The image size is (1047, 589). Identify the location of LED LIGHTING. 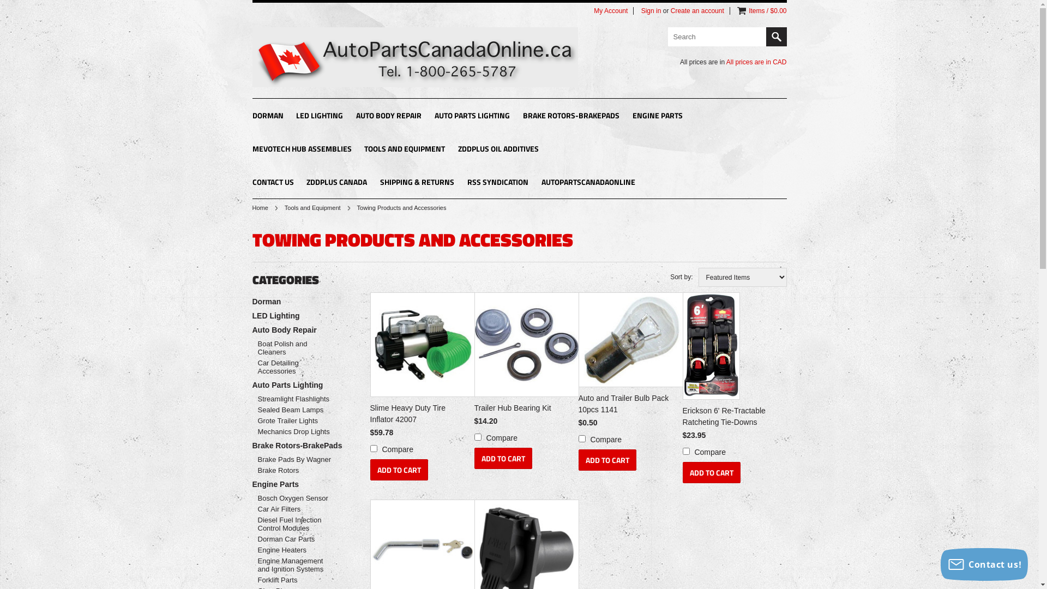
(320, 117).